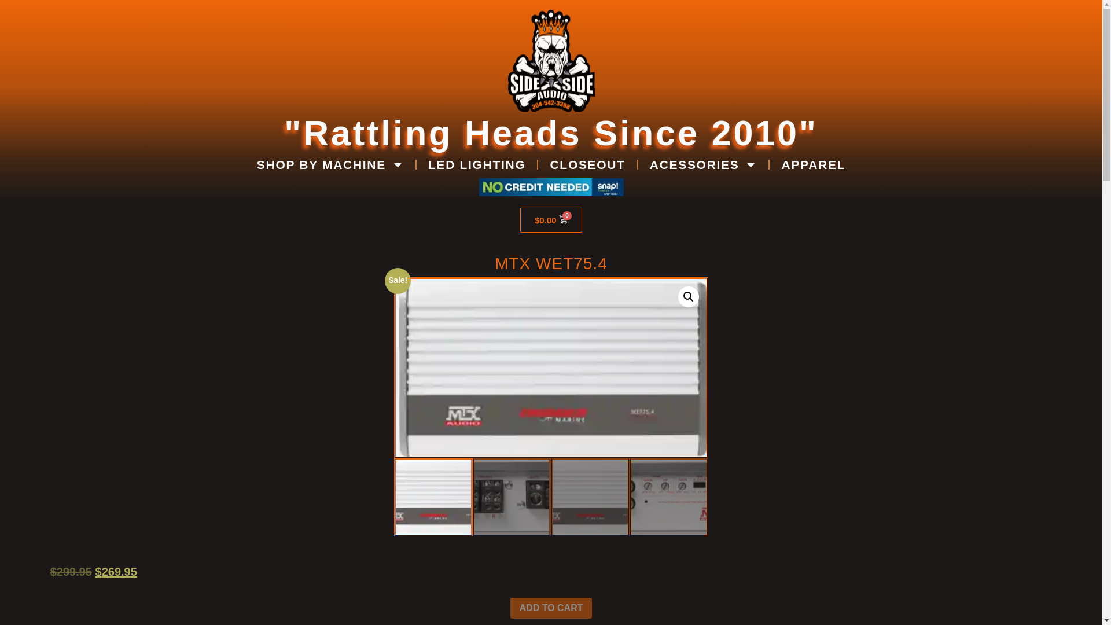 The height and width of the screenshot is (625, 1111). I want to click on LED LIGHTING, so click(477, 164).